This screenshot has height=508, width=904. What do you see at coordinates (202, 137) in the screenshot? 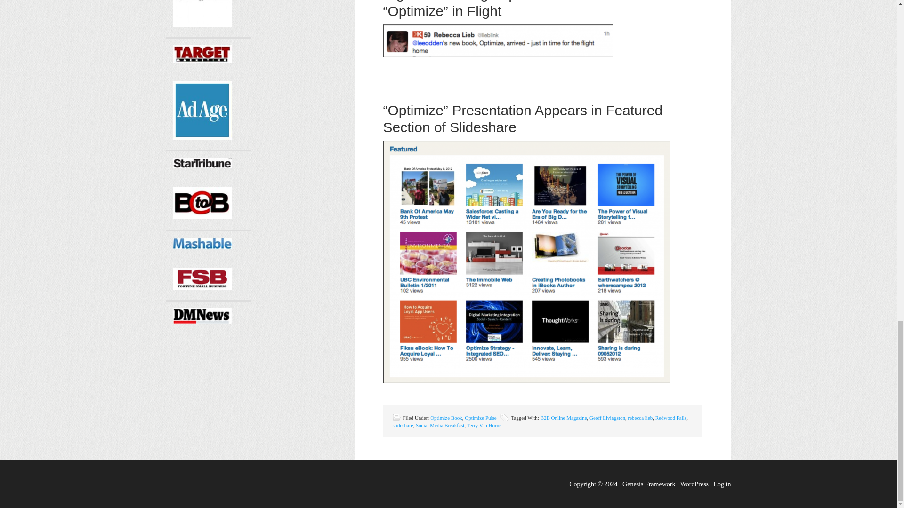
I see `ad age by toprankonlinemarketing, on Flickr` at bounding box center [202, 137].